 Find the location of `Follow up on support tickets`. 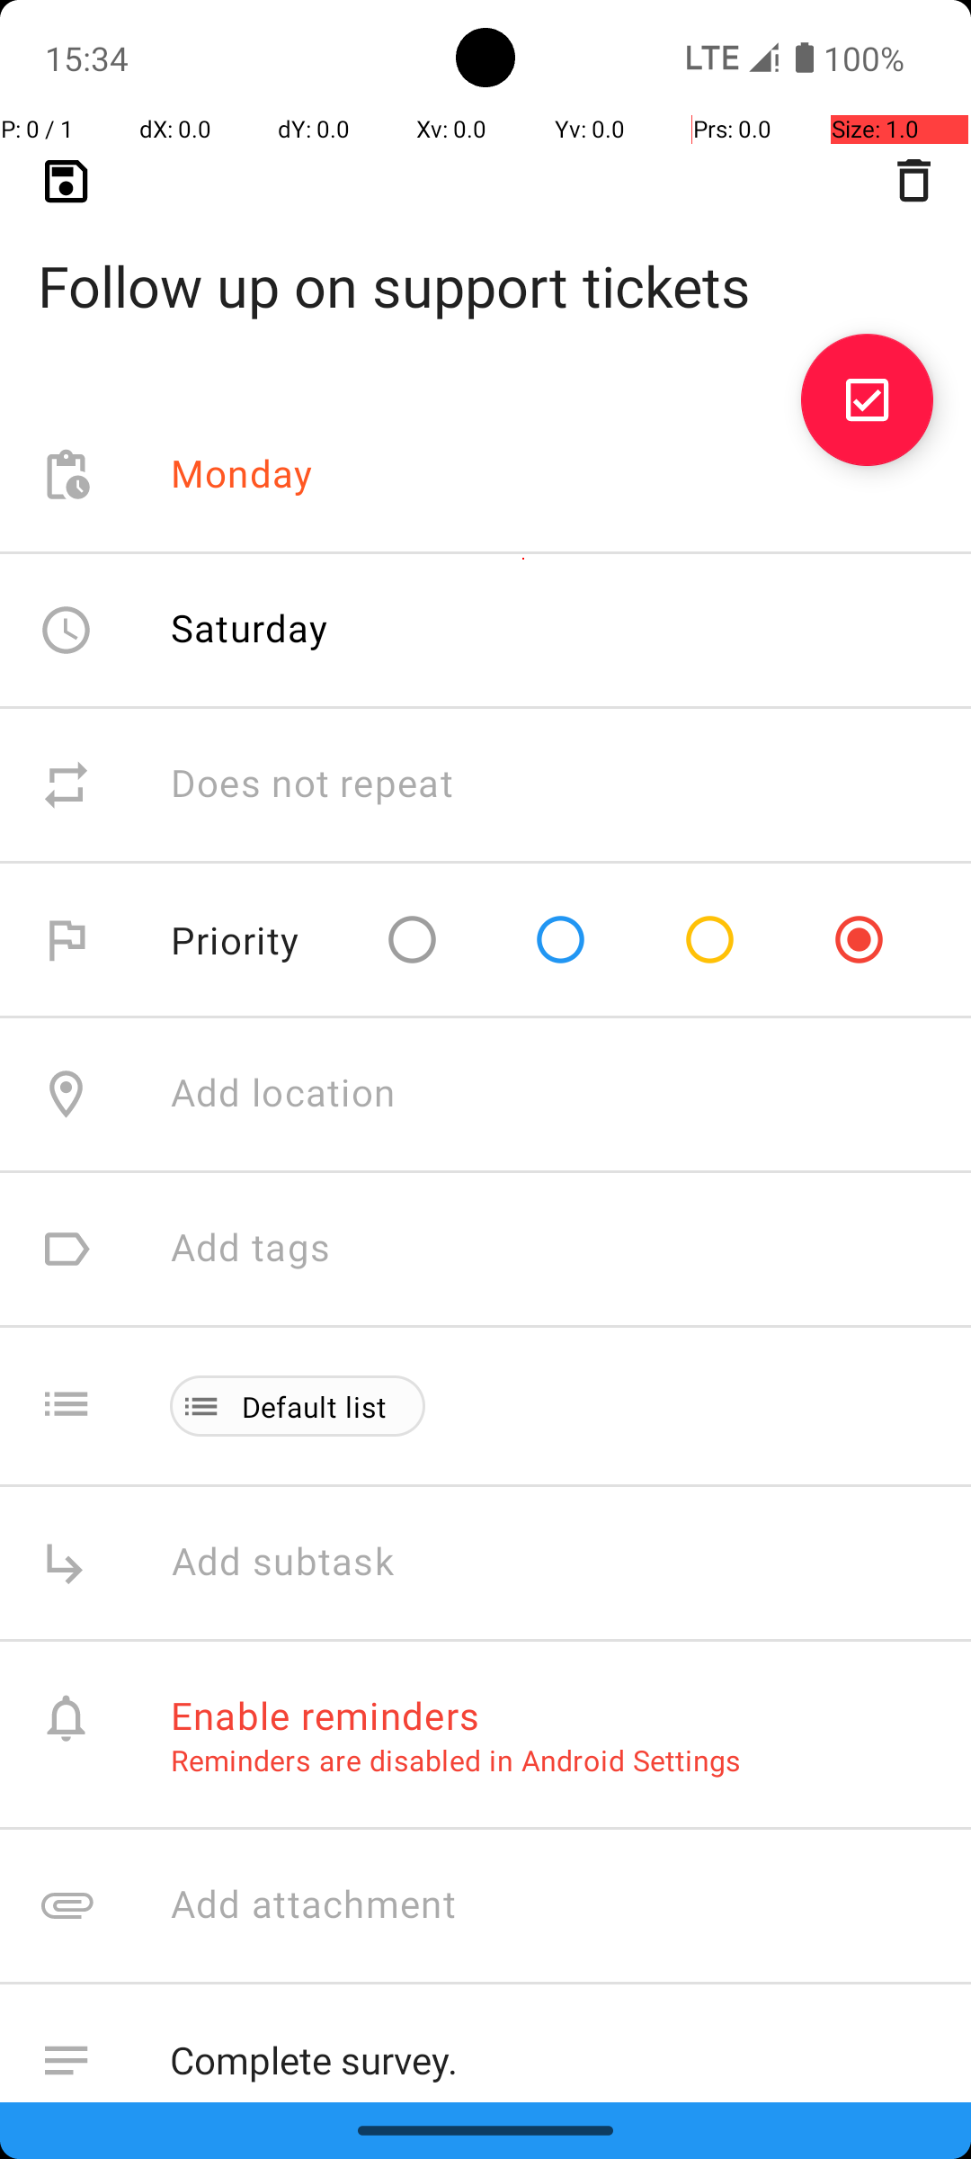

Follow up on support tickets is located at coordinates (485, 257).